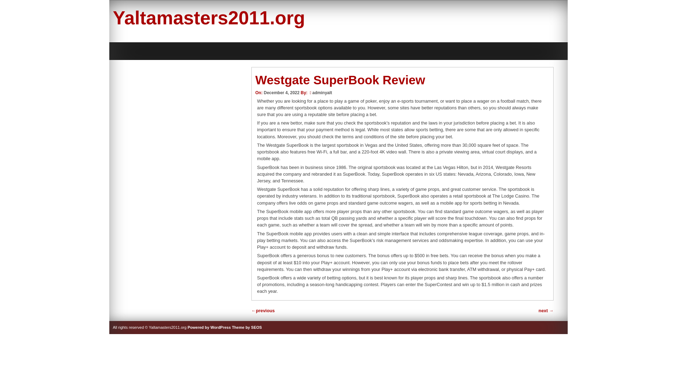  What do you see at coordinates (209, 18) in the screenshot?
I see `Yaltamasters2011.org` at bounding box center [209, 18].